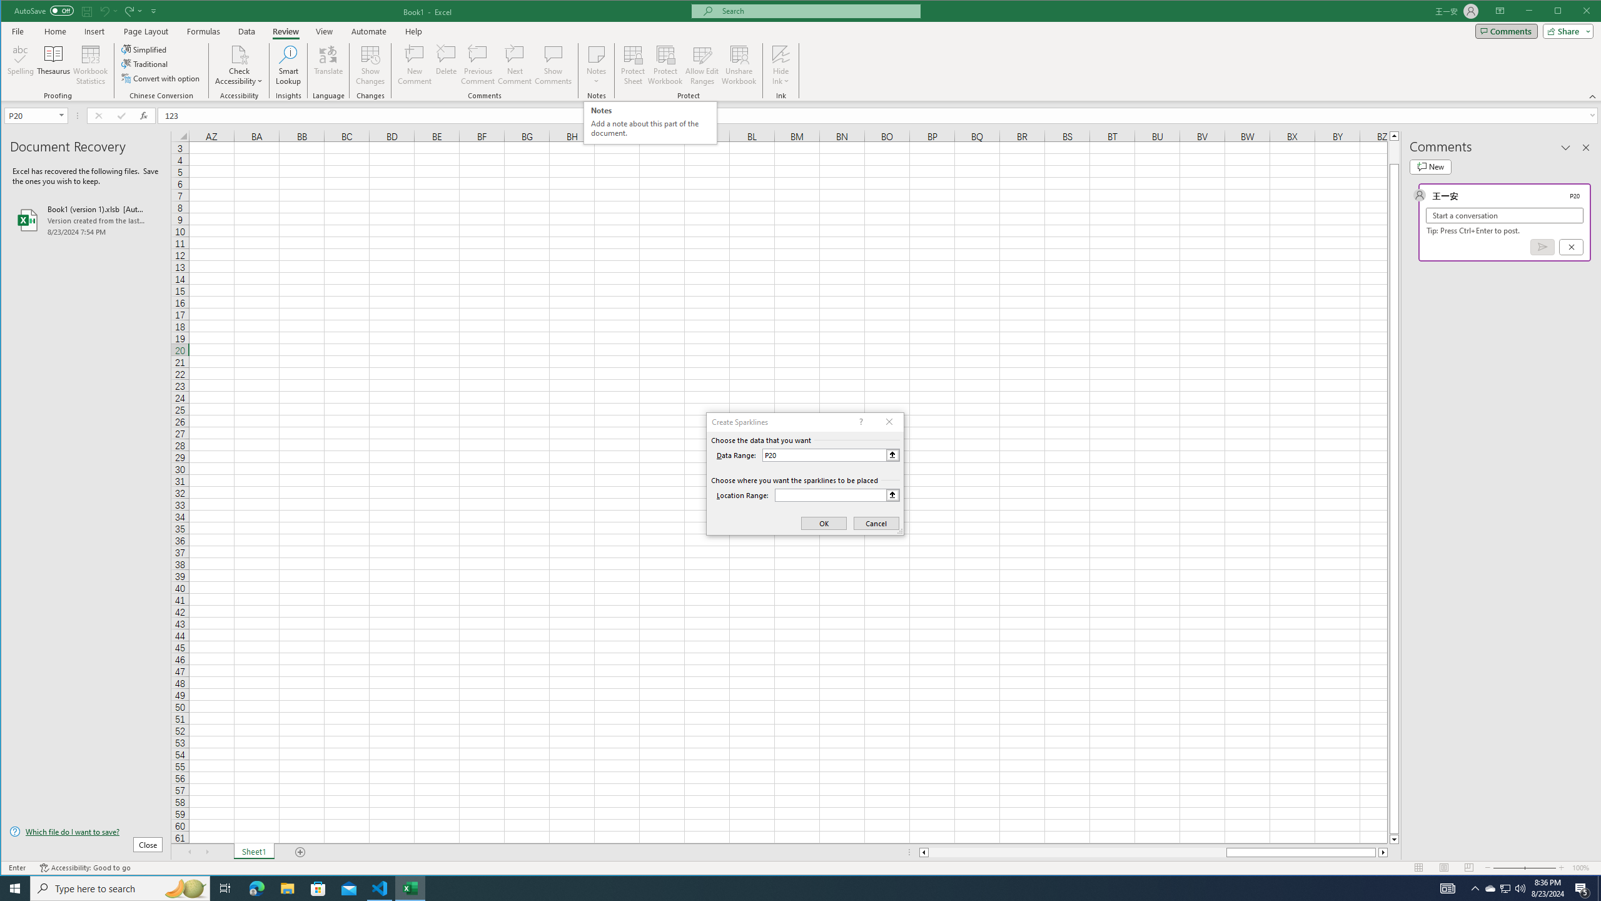 This screenshot has height=901, width=1601. I want to click on Next Comment, so click(514, 65).